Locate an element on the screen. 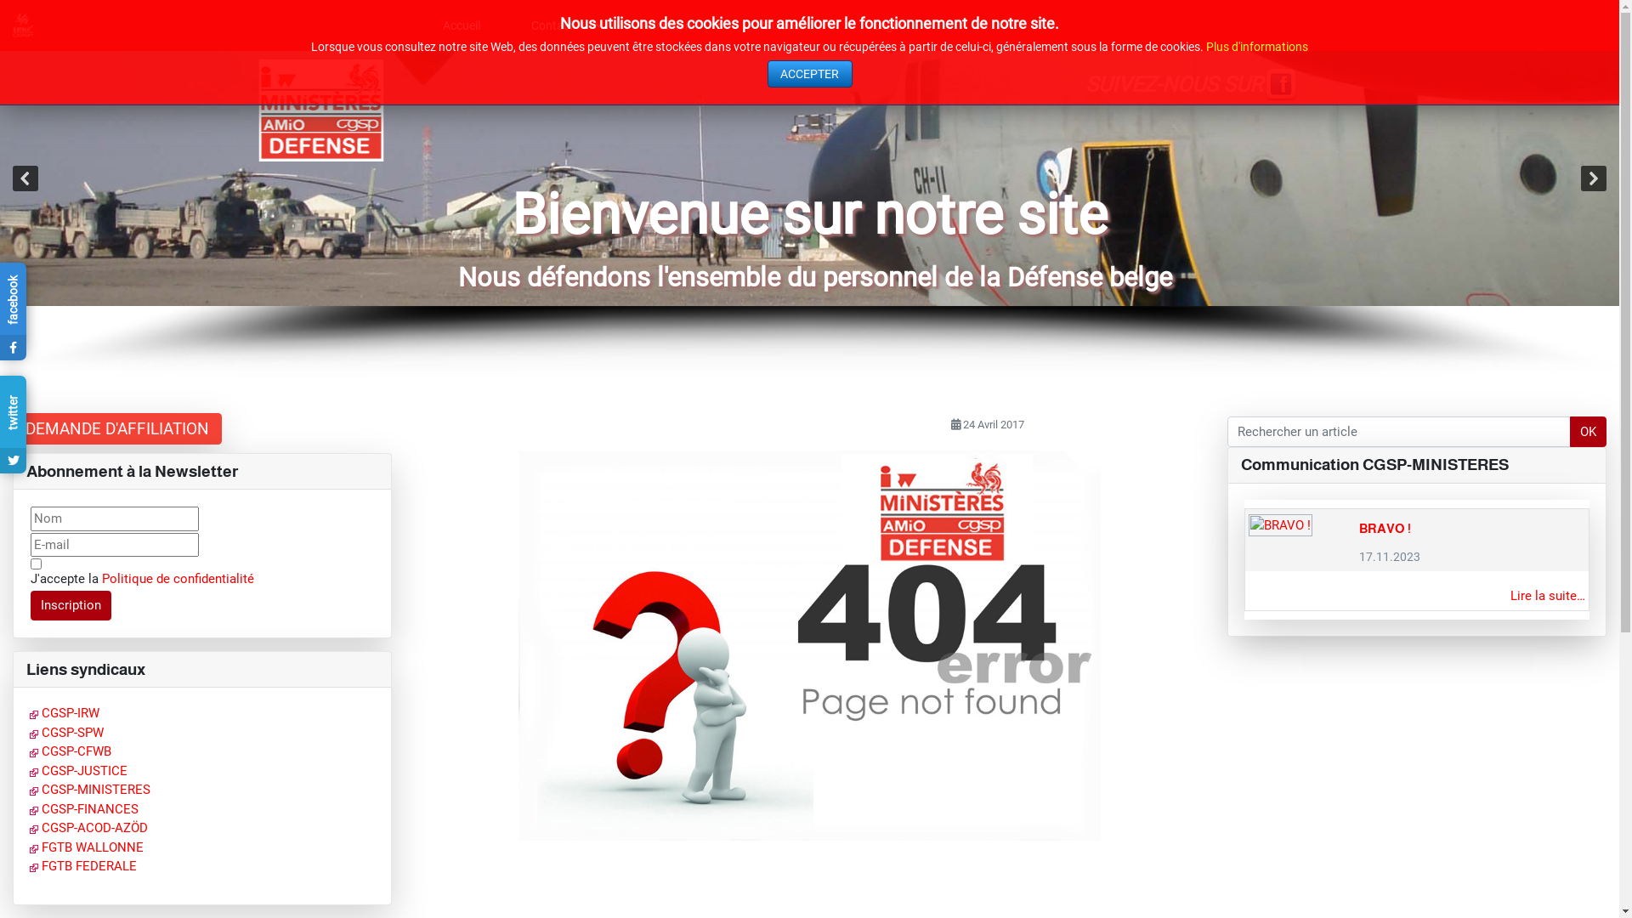 This screenshot has width=1632, height=918. BRAVO ! is located at coordinates (1385, 529).